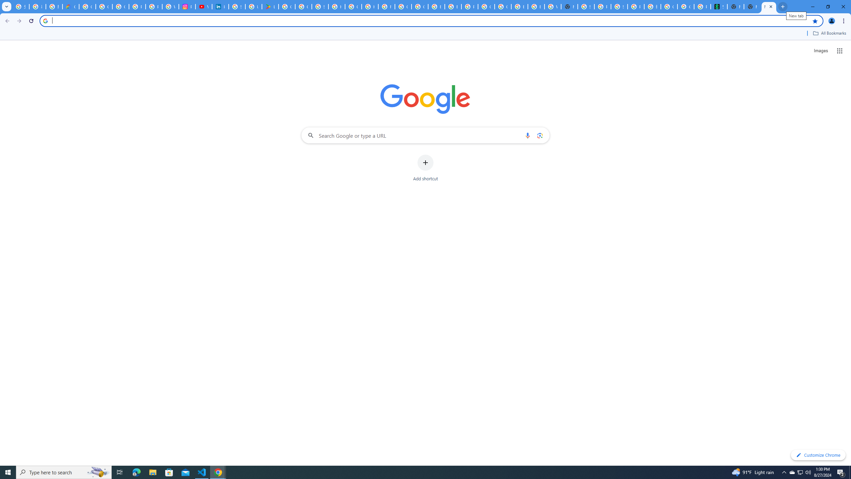 This screenshot has height=479, width=851. Describe the element at coordinates (270, 7) in the screenshot. I see `Last Shelter: Survival - Apps on Google Play` at that location.